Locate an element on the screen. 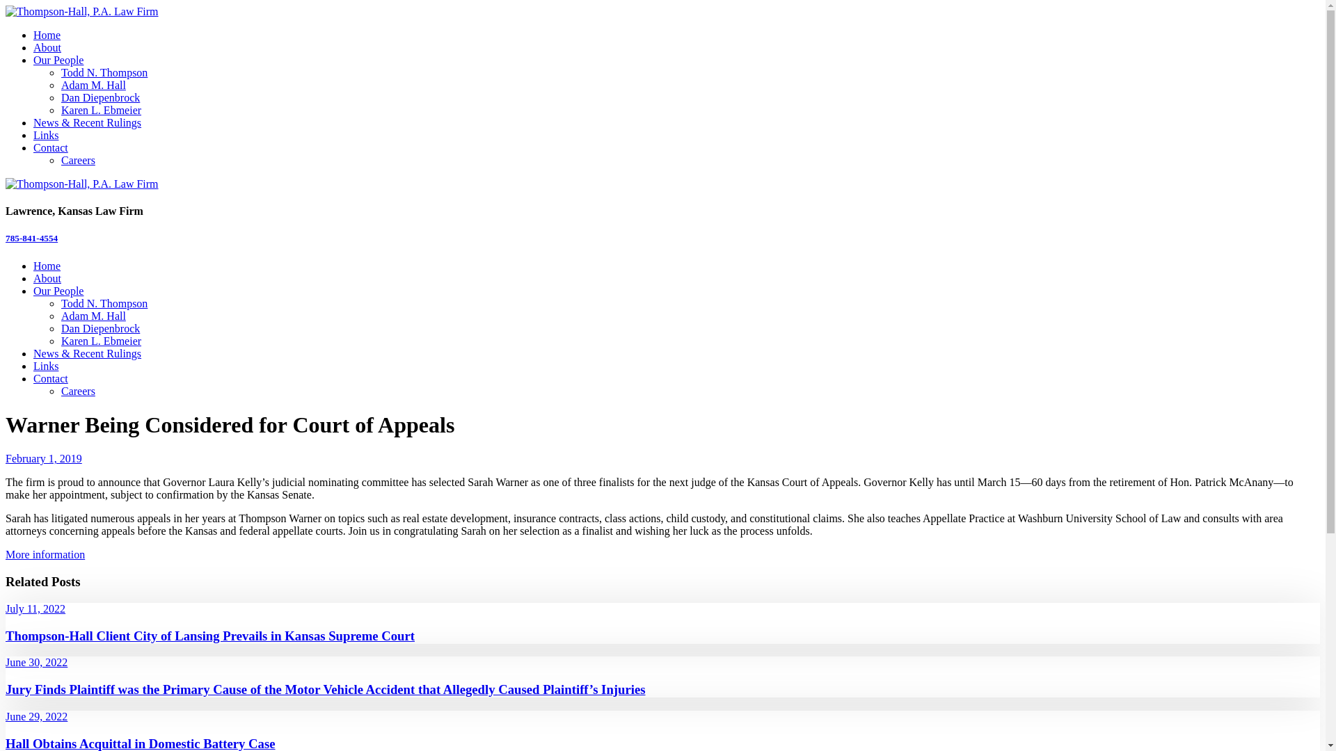 The image size is (1336, 751). June 30, 2022 is located at coordinates (36, 662).